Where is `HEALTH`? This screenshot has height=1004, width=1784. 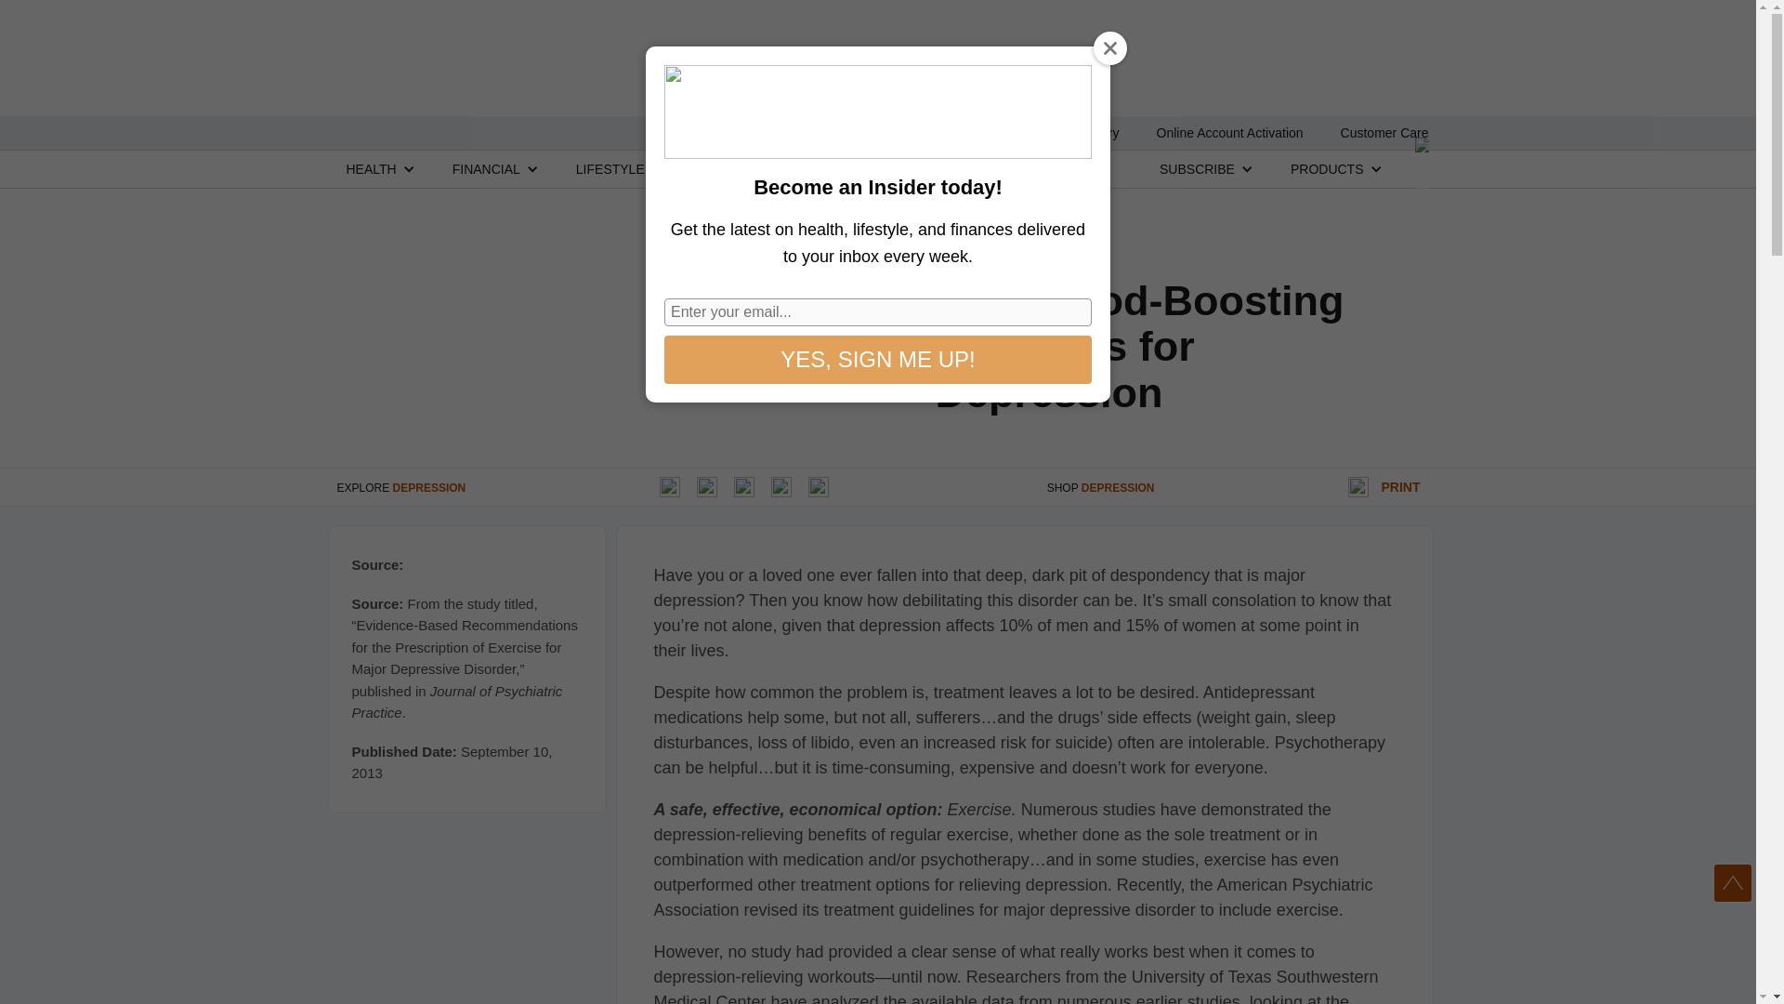 HEALTH is located at coordinates (371, 168).